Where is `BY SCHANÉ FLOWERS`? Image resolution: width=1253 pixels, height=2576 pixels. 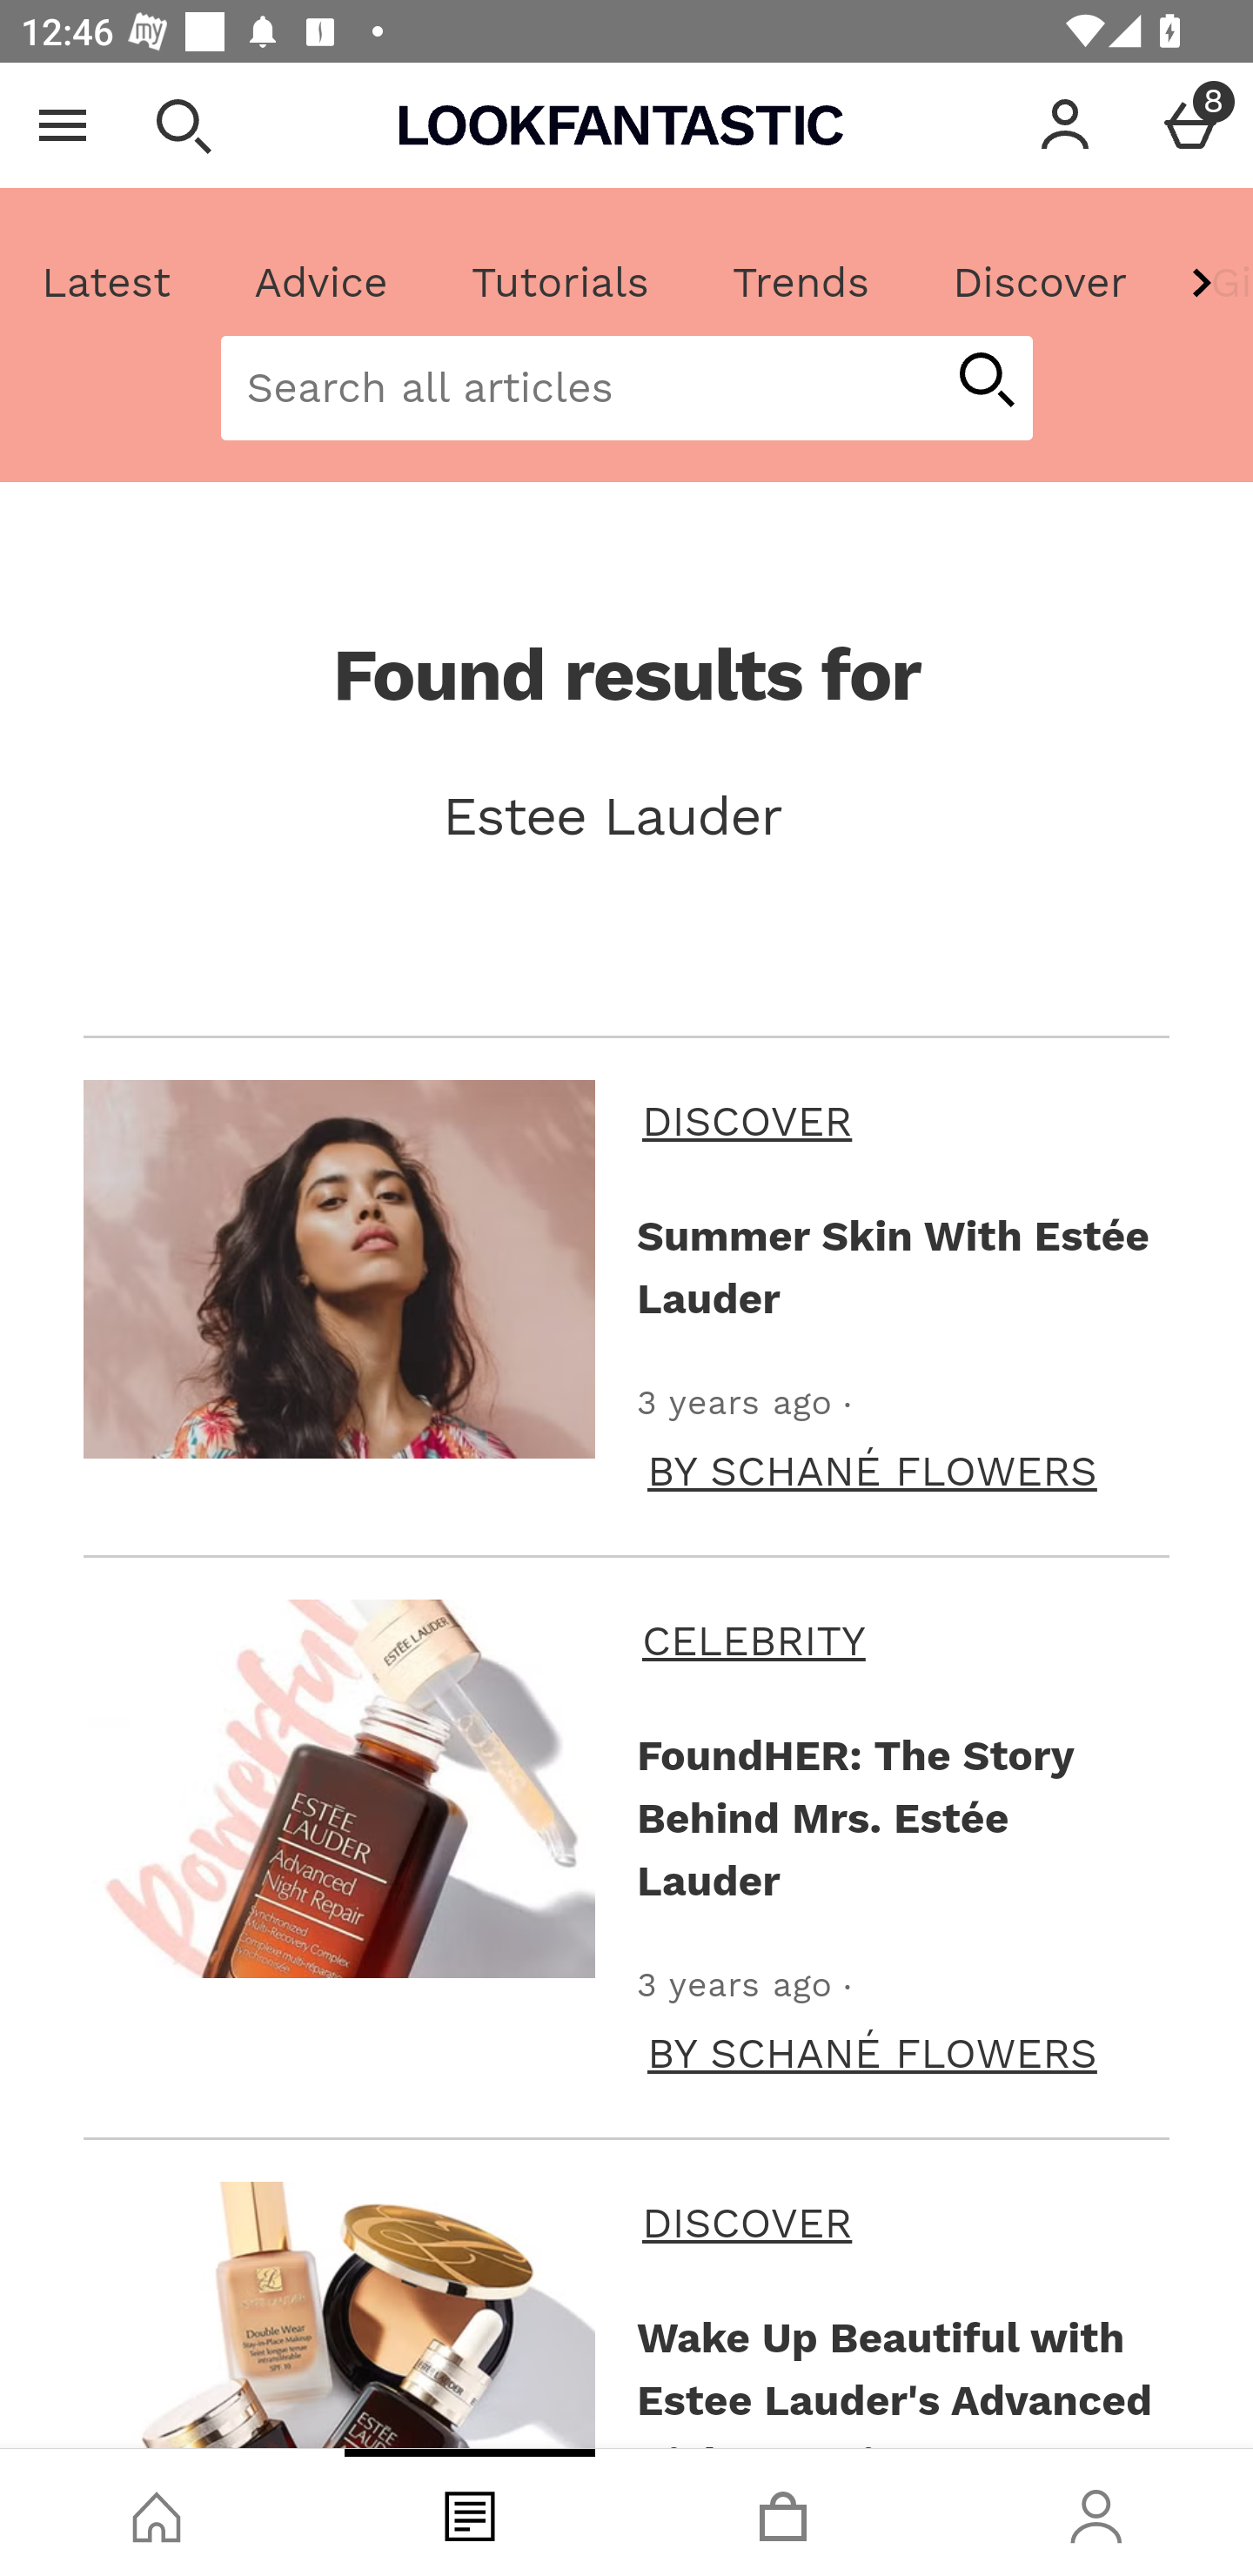
BY SCHANÉ FLOWERS is located at coordinates (872, 1471).